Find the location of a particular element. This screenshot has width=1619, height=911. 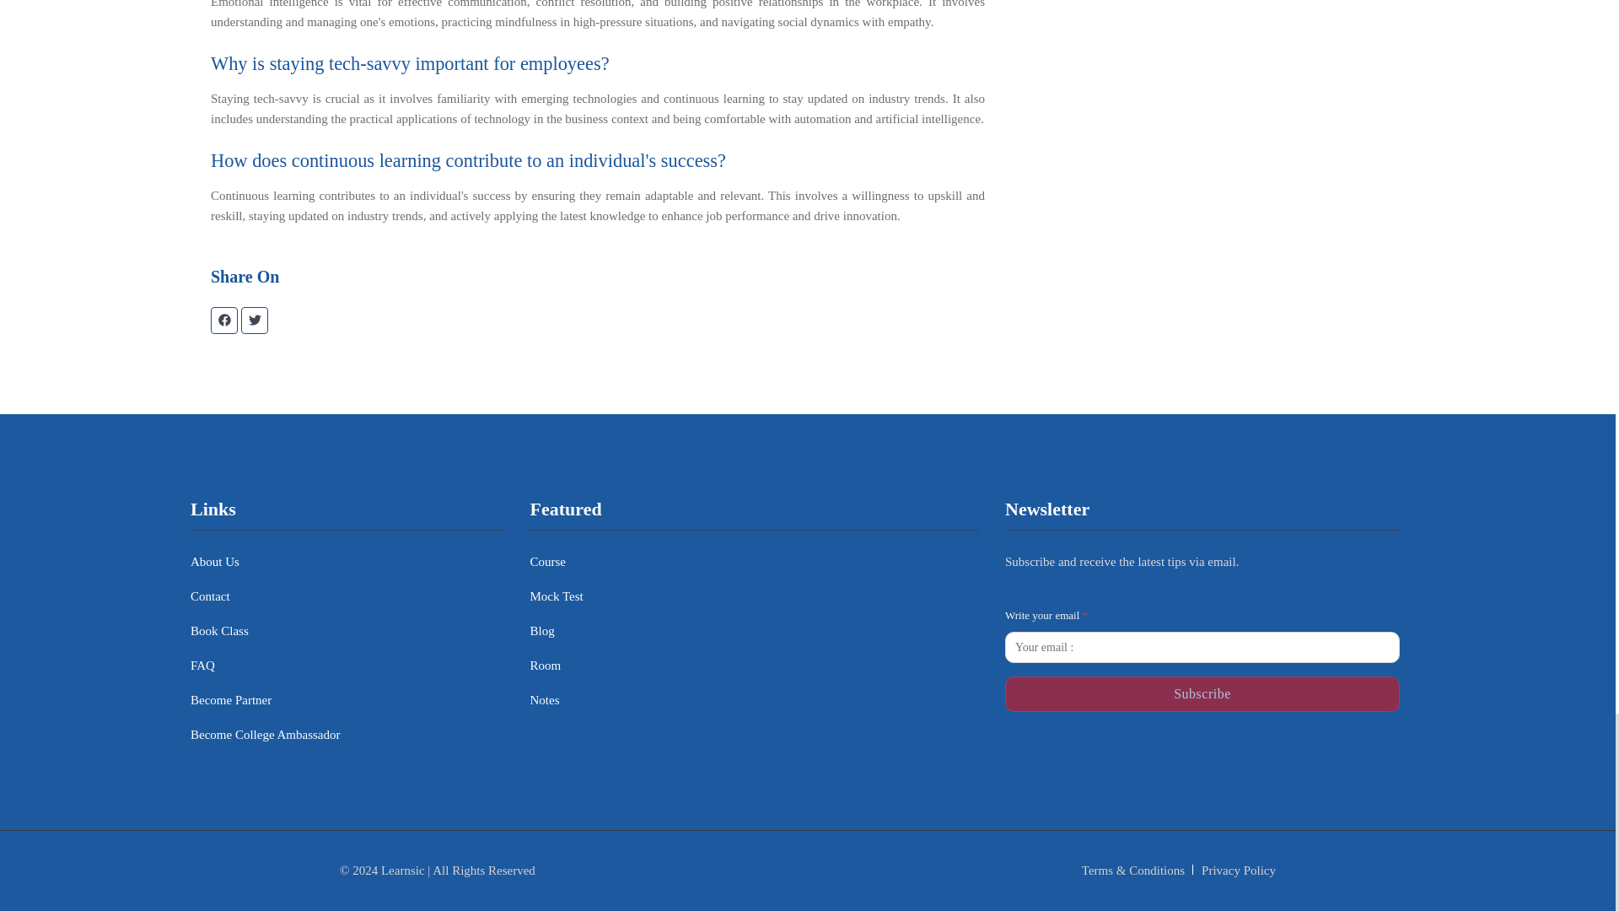

Become College Ambassador is located at coordinates (265, 735).